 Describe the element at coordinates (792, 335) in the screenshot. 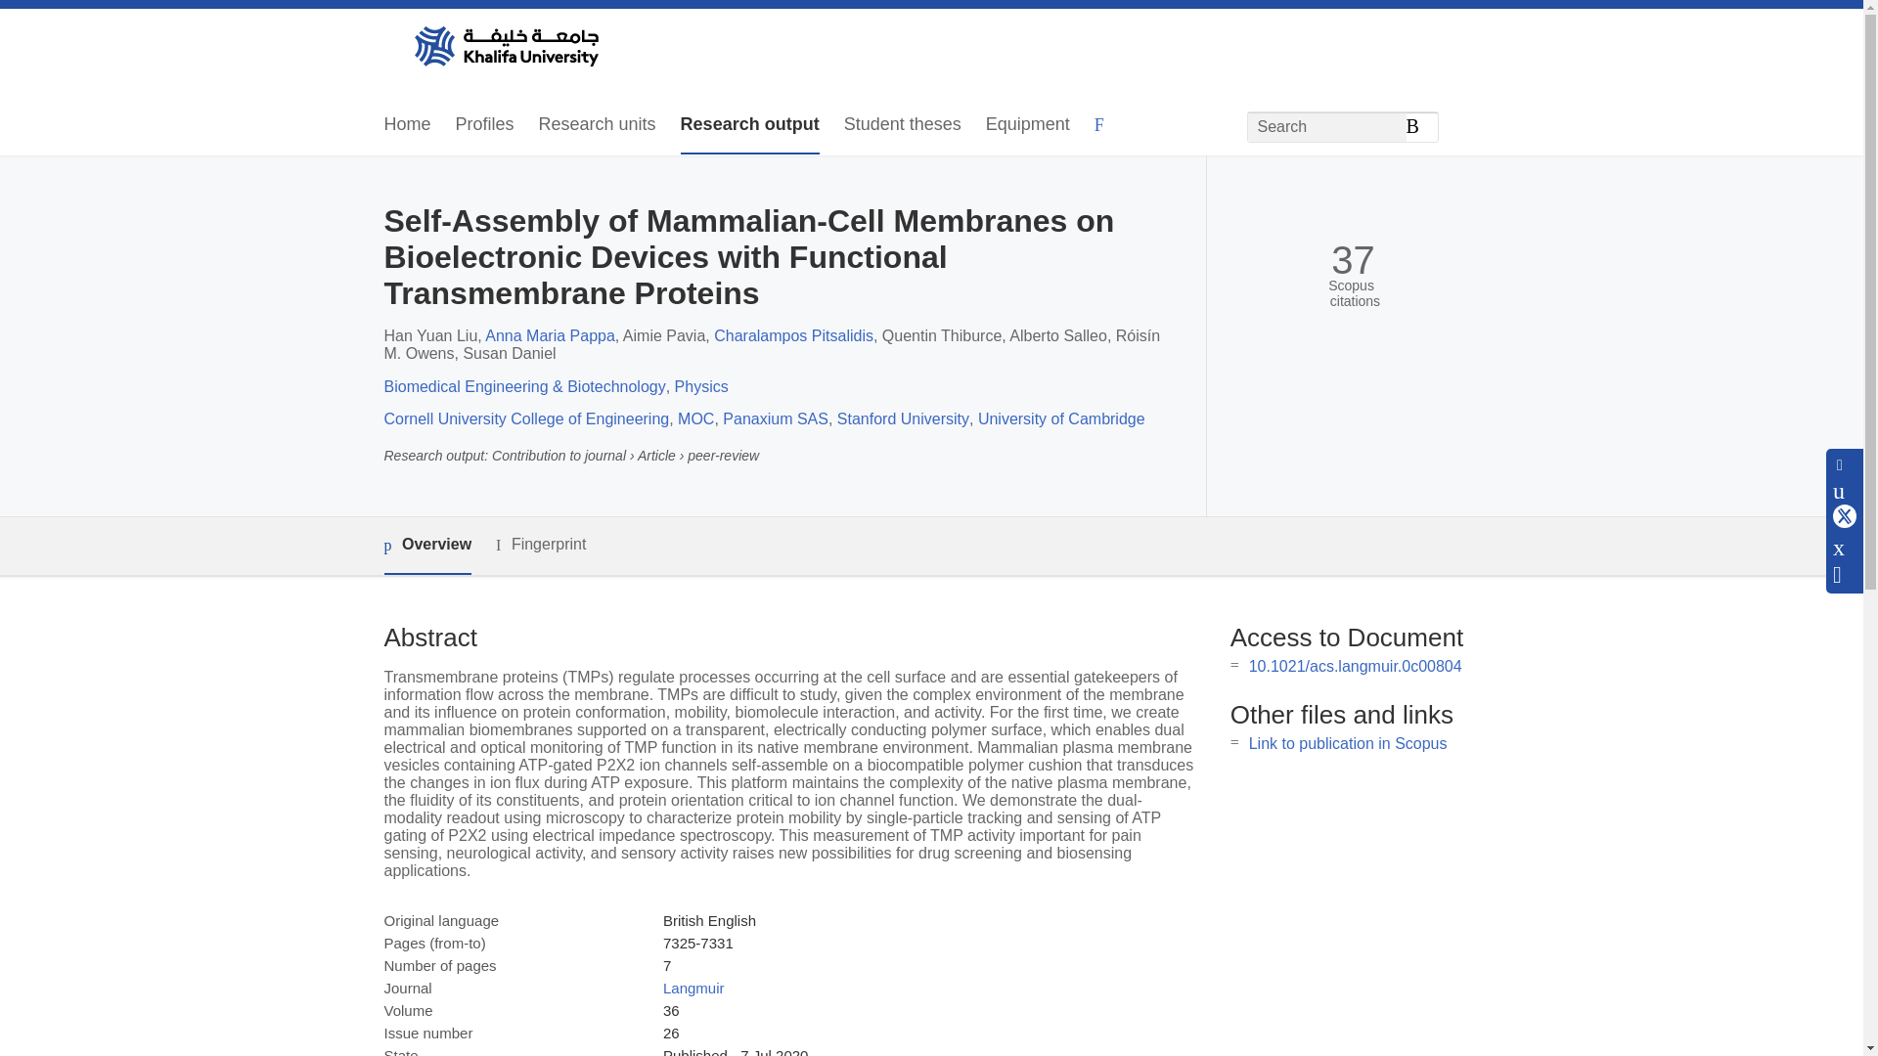

I see `Charalampos Pitsalidis` at that location.